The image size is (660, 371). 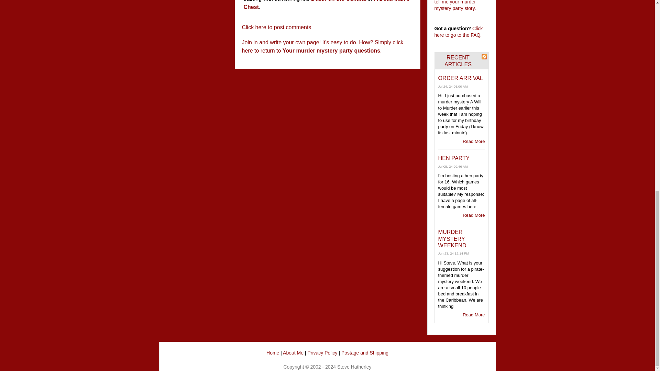 What do you see at coordinates (459, 32) in the screenshot?
I see `Click here to go to the FAQ.` at bounding box center [459, 32].